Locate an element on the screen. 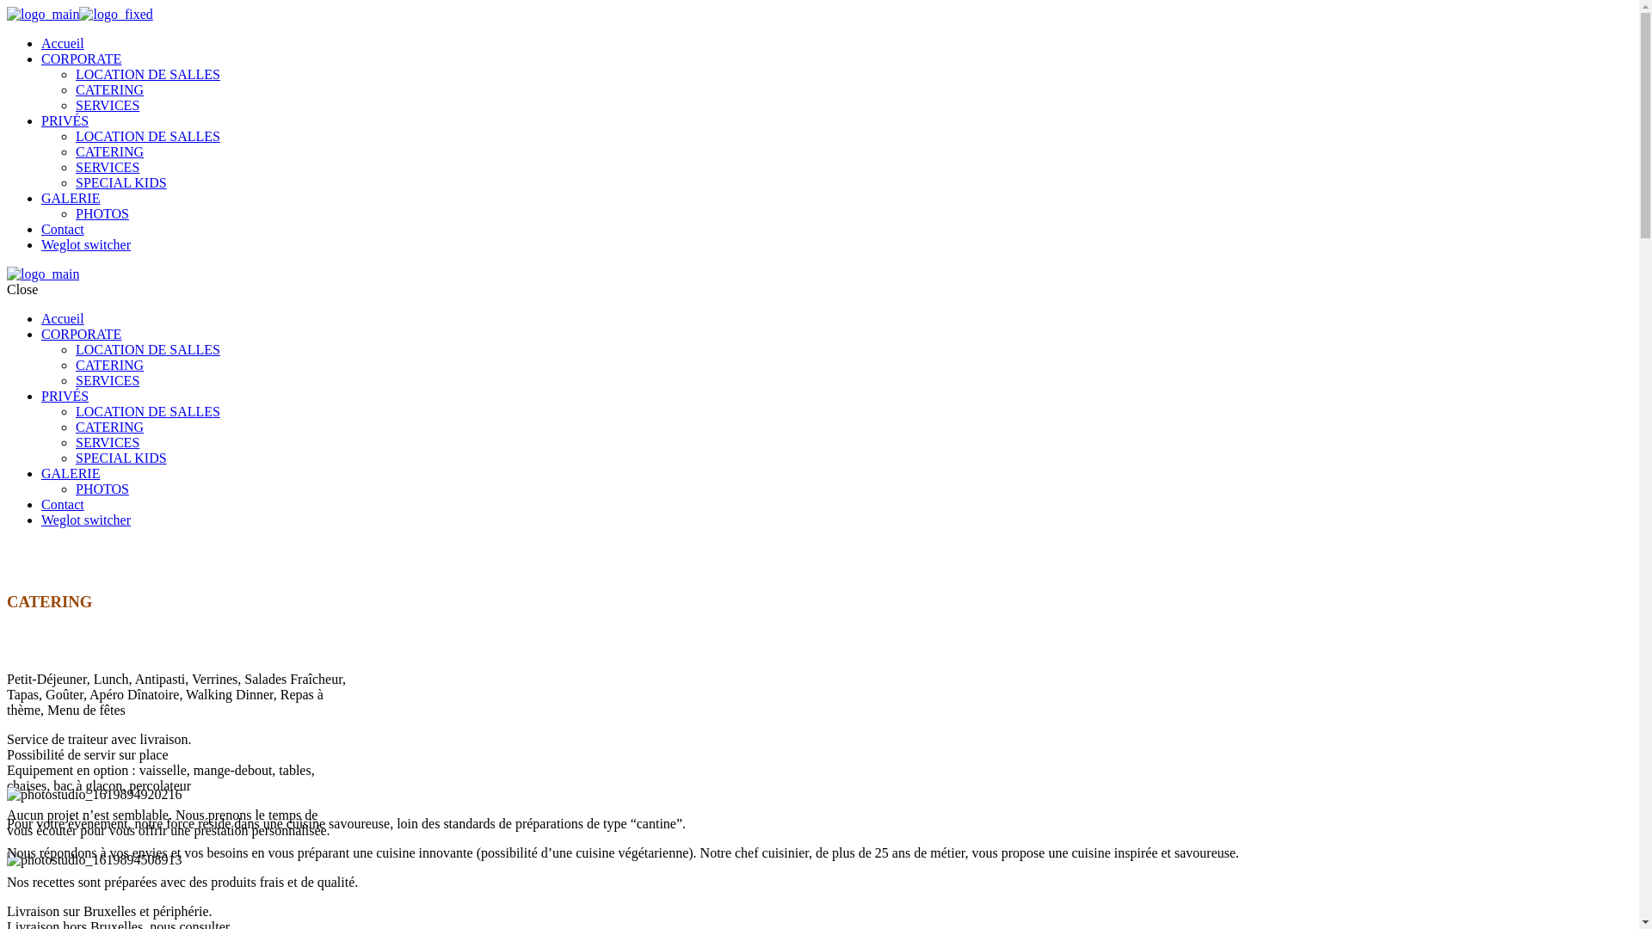 This screenshot has width=1652, height=929. SERVICES is located at coordinates (108, 167).